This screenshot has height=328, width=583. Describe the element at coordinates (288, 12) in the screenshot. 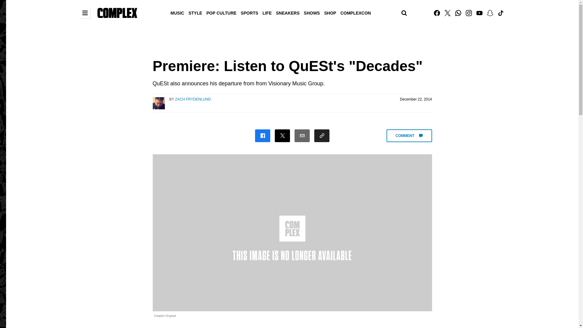

I see `SNEAKERS` at that location.